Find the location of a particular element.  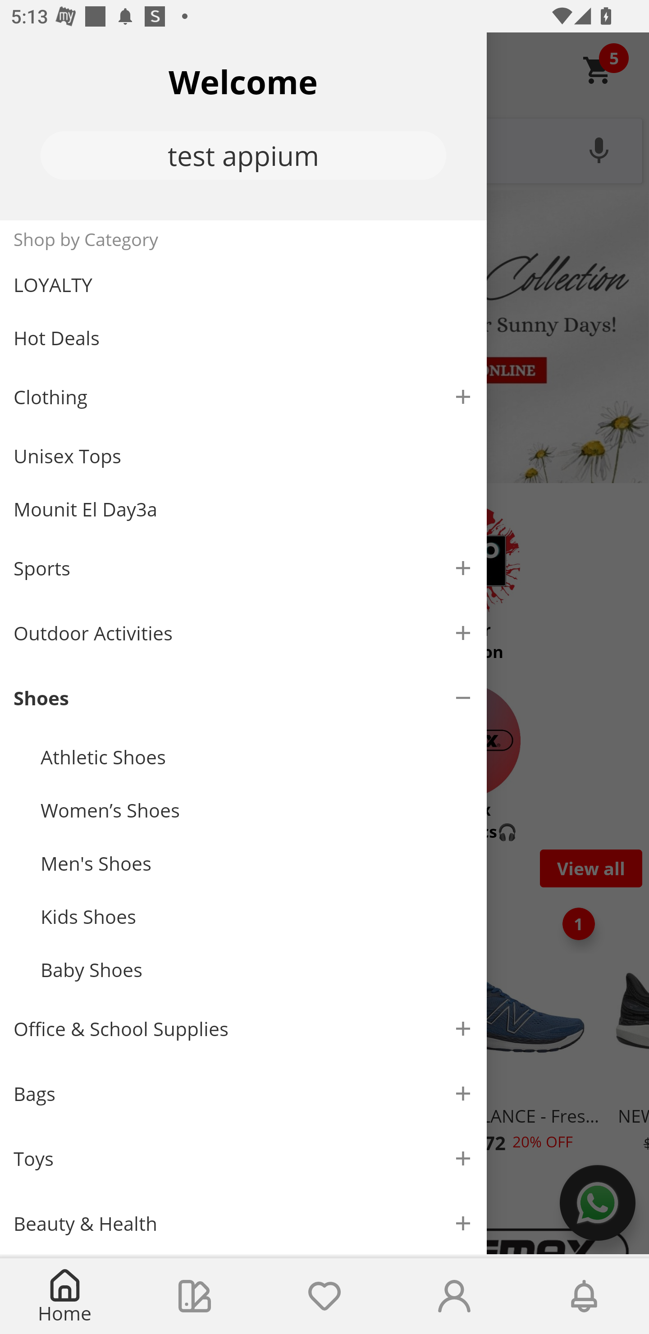

Account is located at coordinates (454, 1296).